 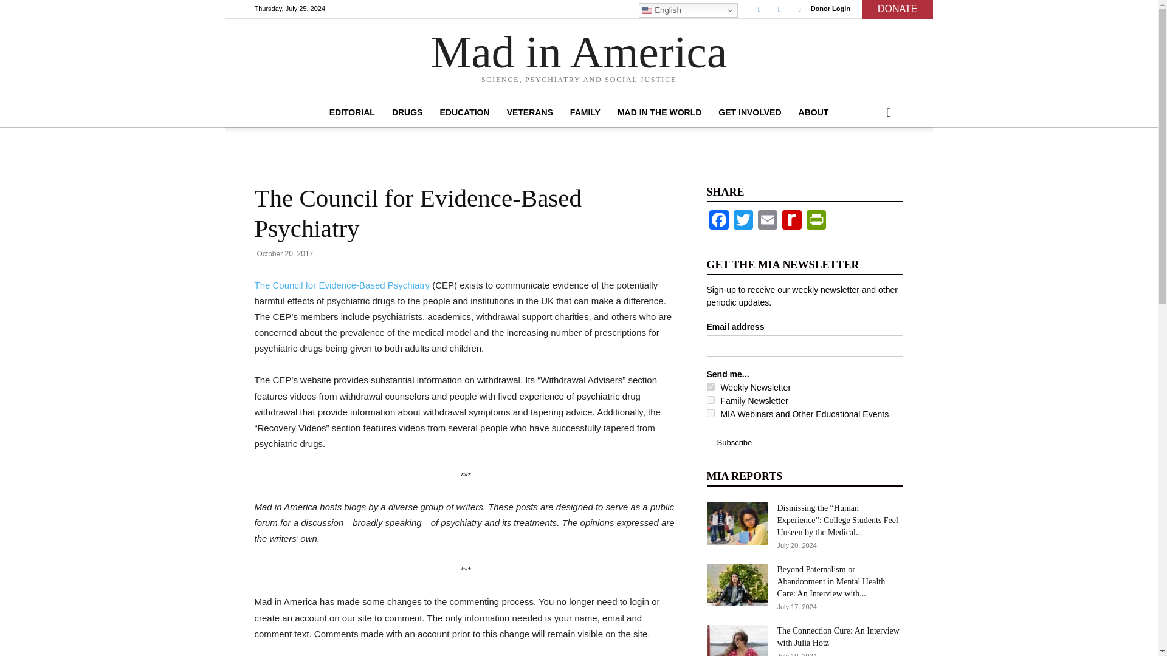 I want to click on 64ec82b4cd, so click(x=710, y=400).